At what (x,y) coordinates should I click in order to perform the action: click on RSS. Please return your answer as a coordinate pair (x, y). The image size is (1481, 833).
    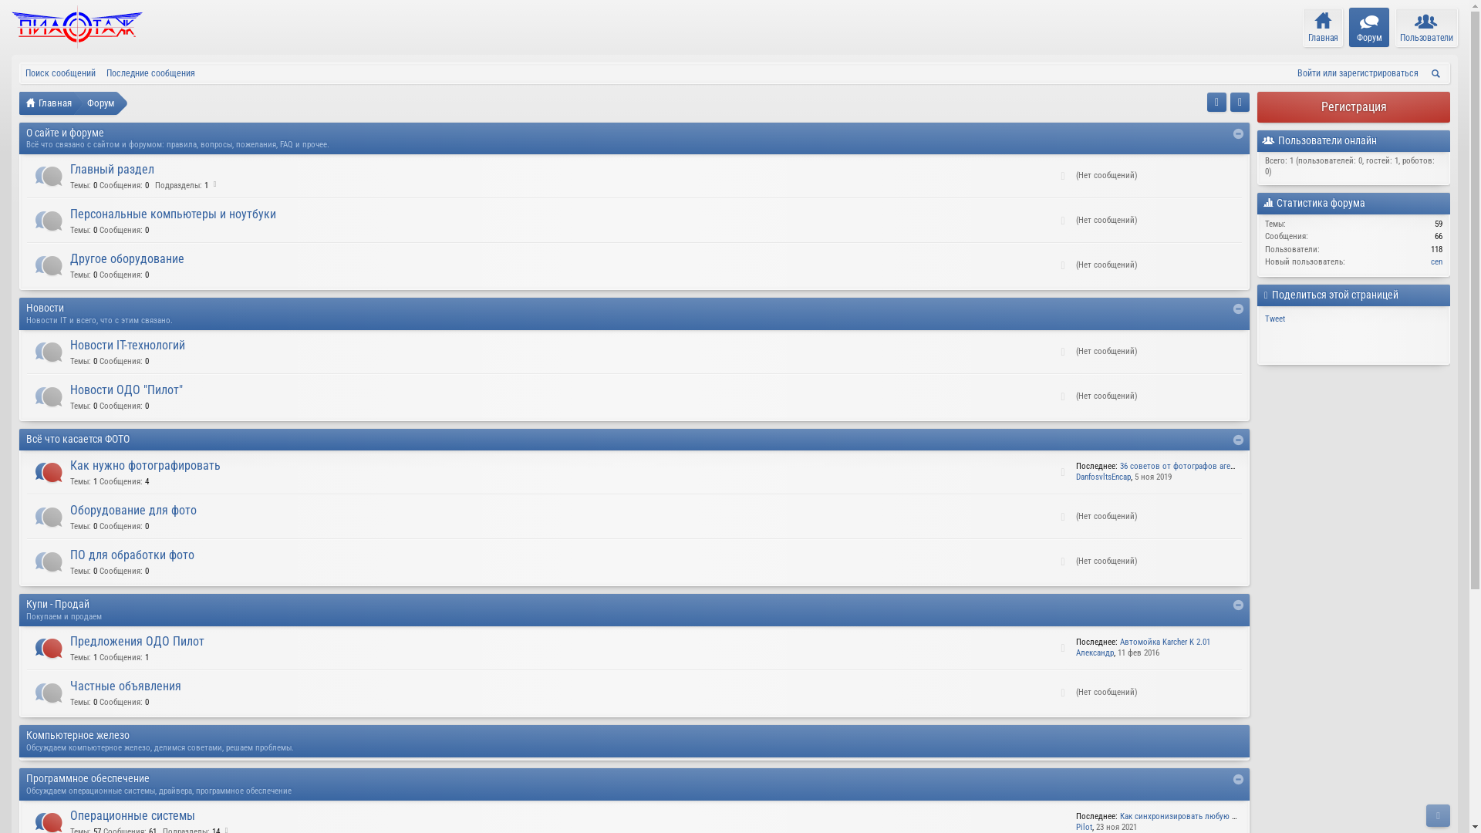
    Looking at the image, I should click on (1063, 266).